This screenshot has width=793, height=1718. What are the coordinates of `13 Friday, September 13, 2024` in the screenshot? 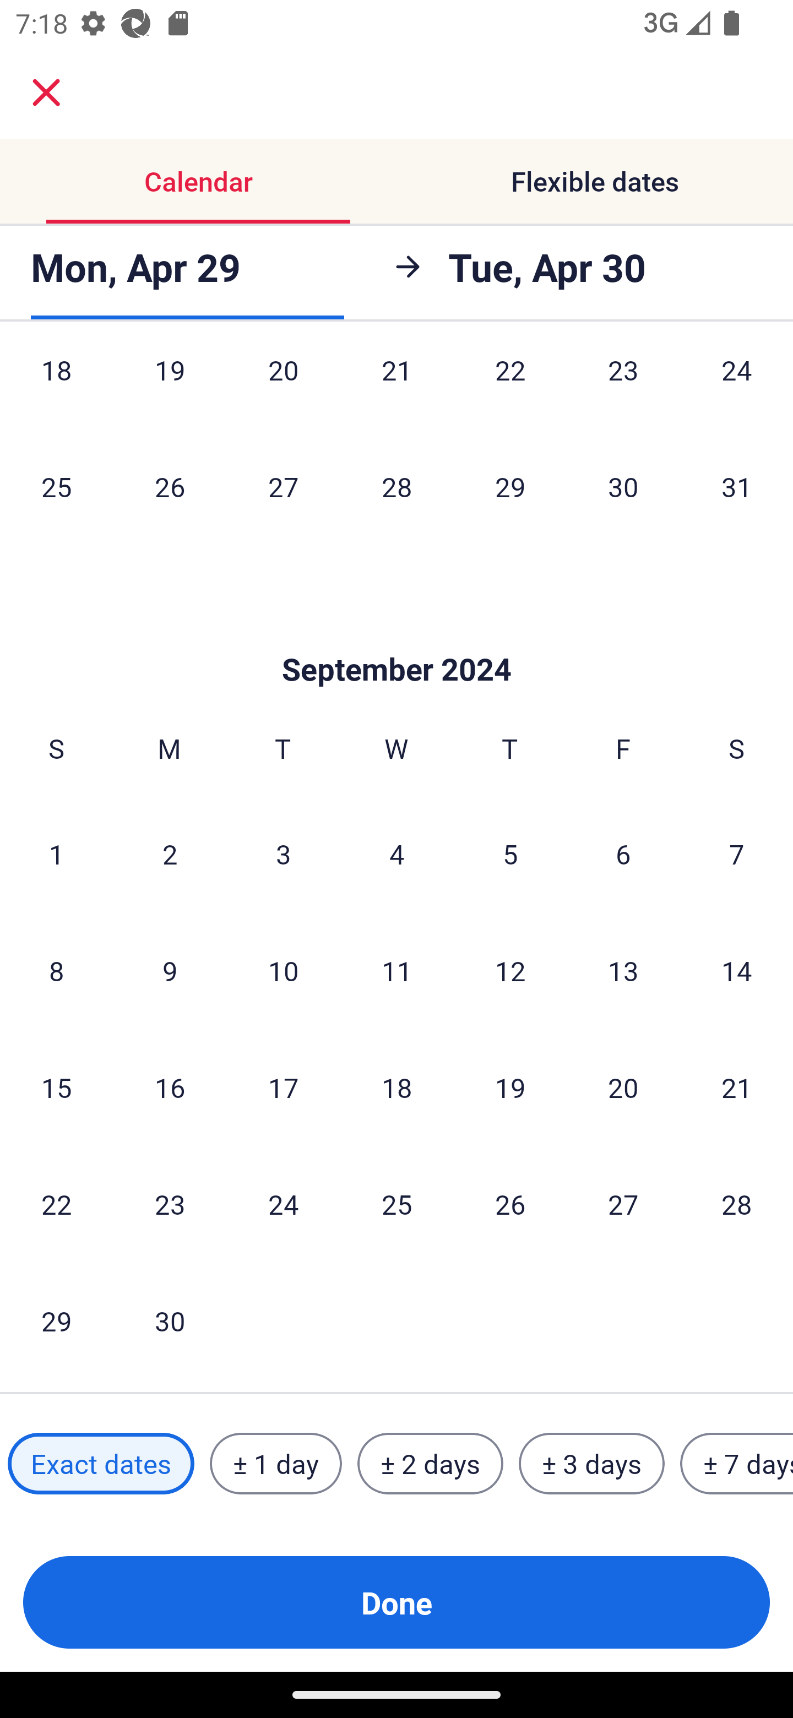 It's located at (623, 970).